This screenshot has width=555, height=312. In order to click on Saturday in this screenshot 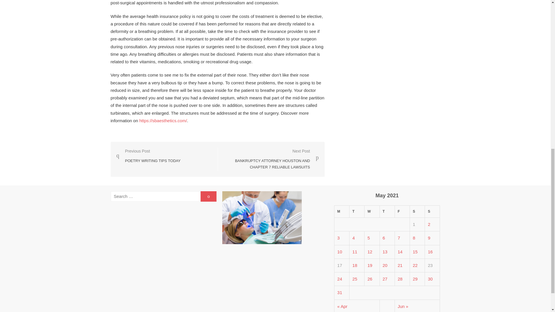, I will do `click(148, 156)`.